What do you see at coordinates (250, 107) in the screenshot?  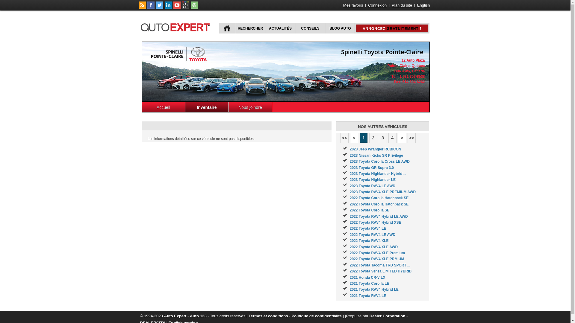 I see `Nous joindre` at bounding box center [250, 107].